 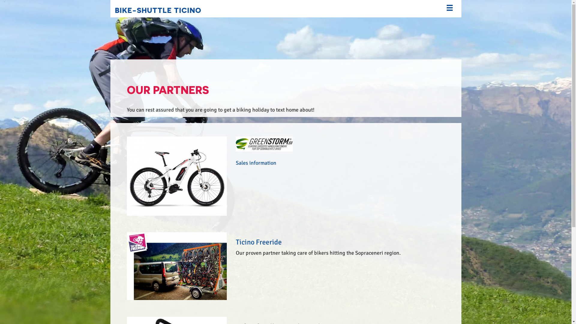 What do you see at coordinates (176, 175) in the screenshot?
I see `E-Bike via Bike Shuttle Ticino` at bounding box center [176, 175].